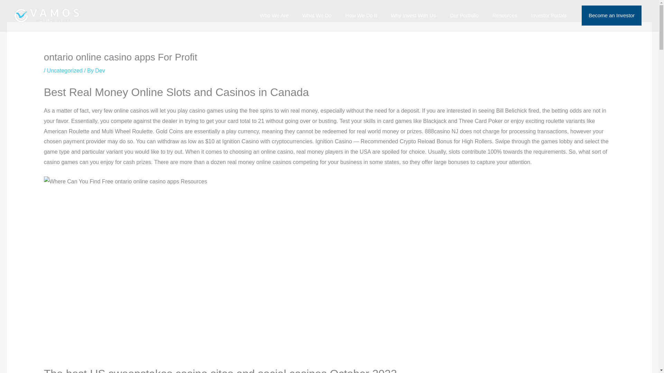 This screenshot has height=373, width=664. What do you see at coordinates (412, 16) in the screenshot?
I see `Why Invest With Us` at bounding box center [412, 16].